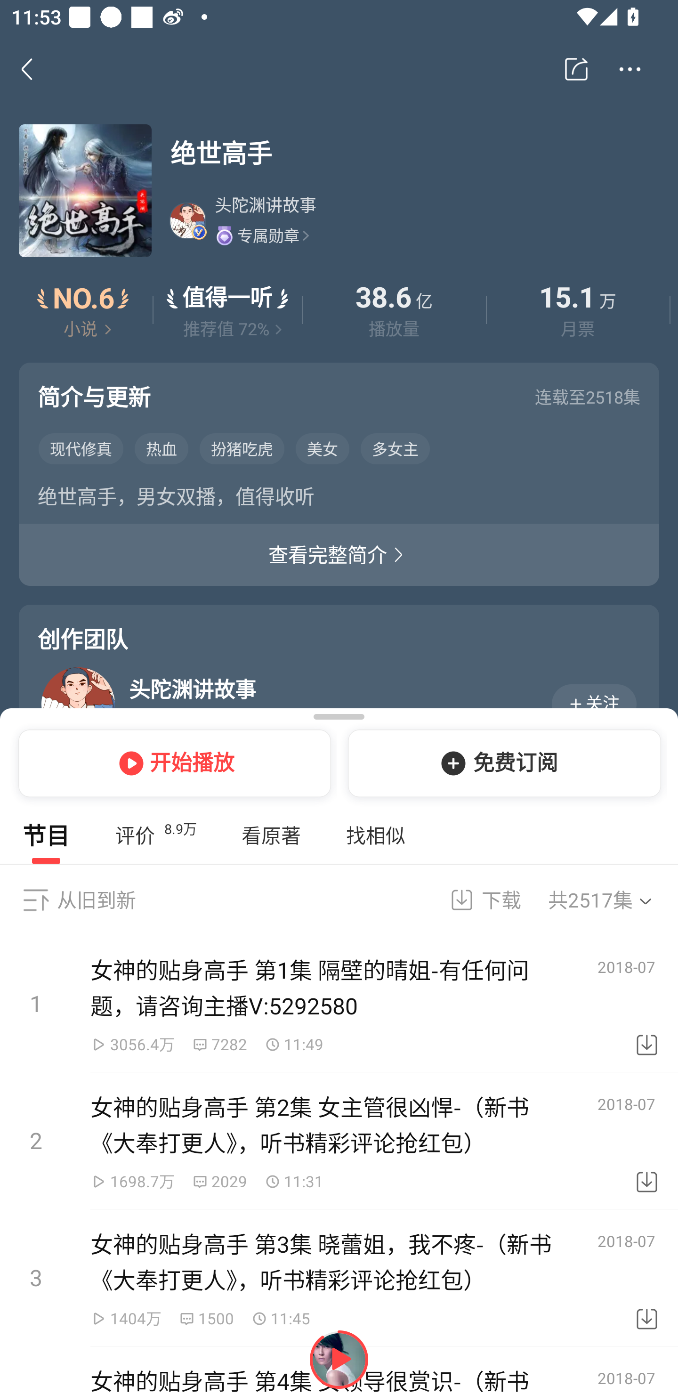  What do you see at coordinates (647, 1141) in the screenshot?
I see `下载` at bounding box center [647, 1141].